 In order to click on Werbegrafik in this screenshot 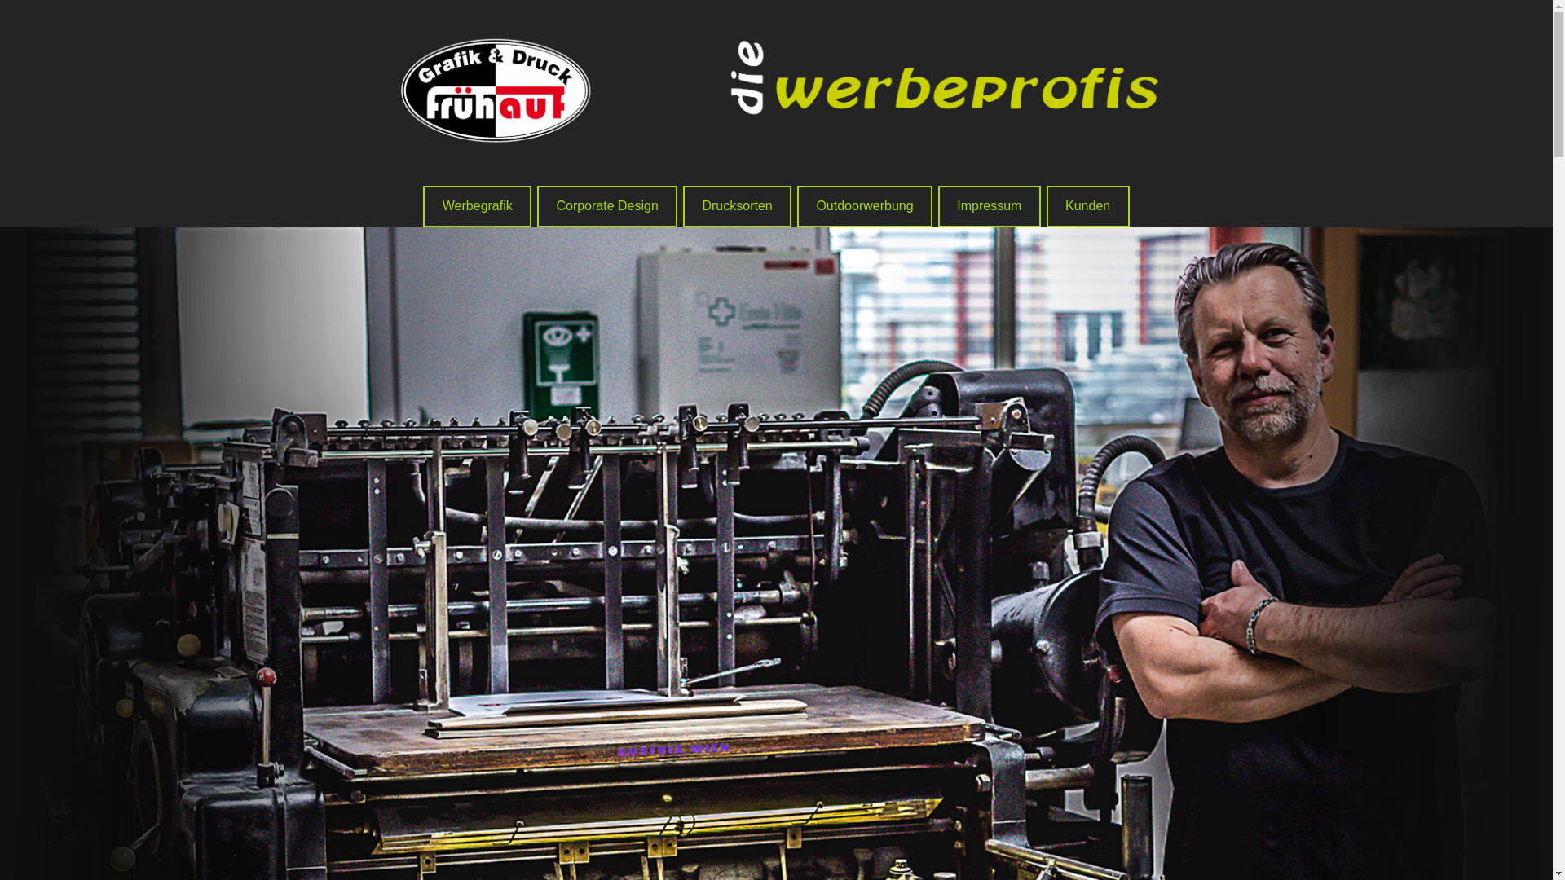, I will do `click(478, 207)`.